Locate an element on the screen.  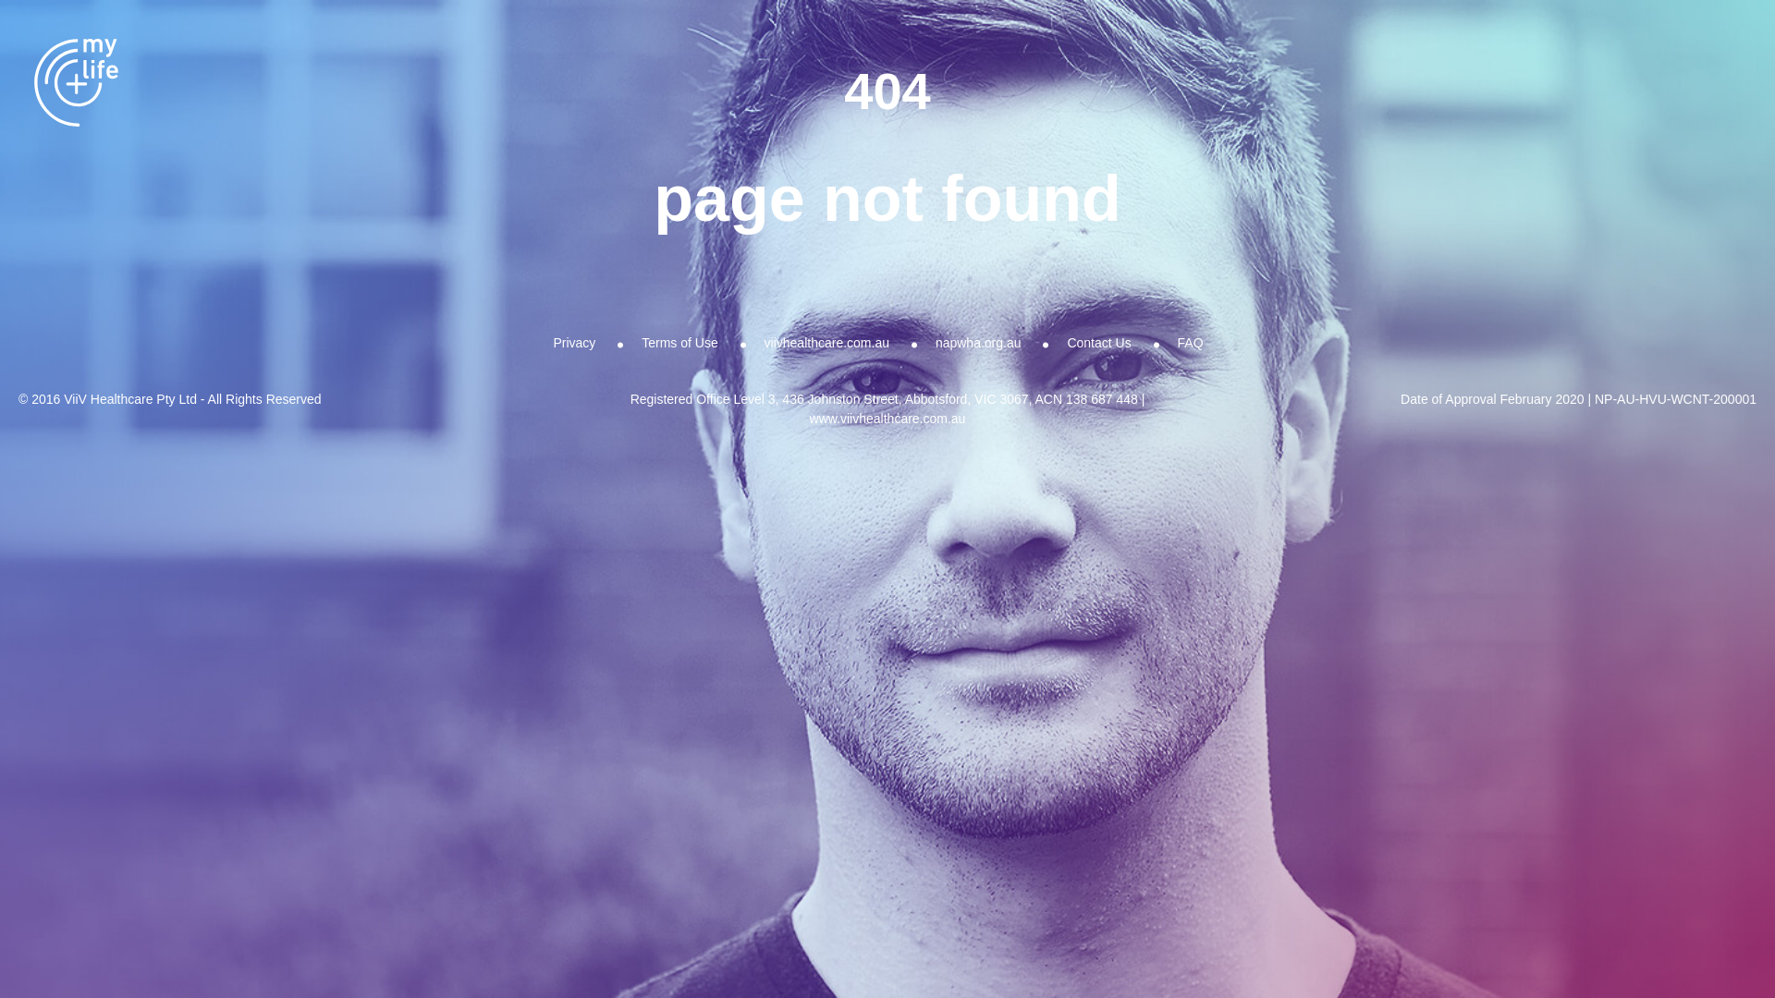
Privacy is located at coordinates (574, 343).